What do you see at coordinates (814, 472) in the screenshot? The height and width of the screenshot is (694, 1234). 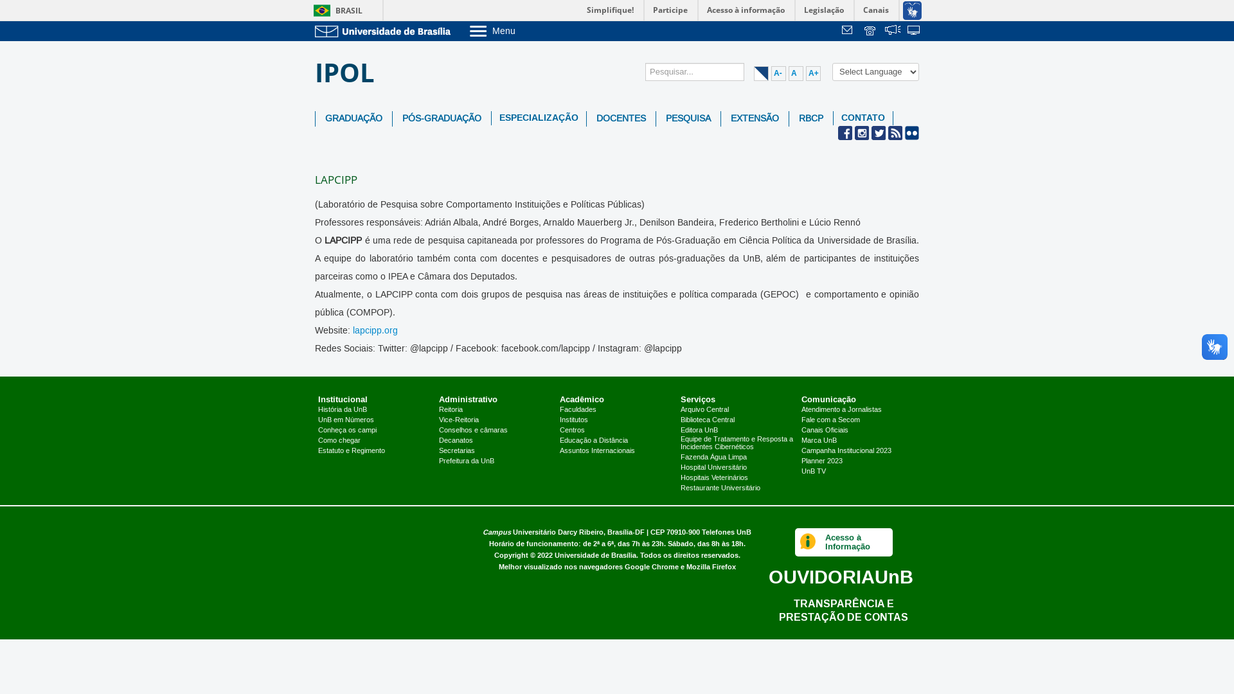 I see `UnB TV` at bounding box center [814, 472].